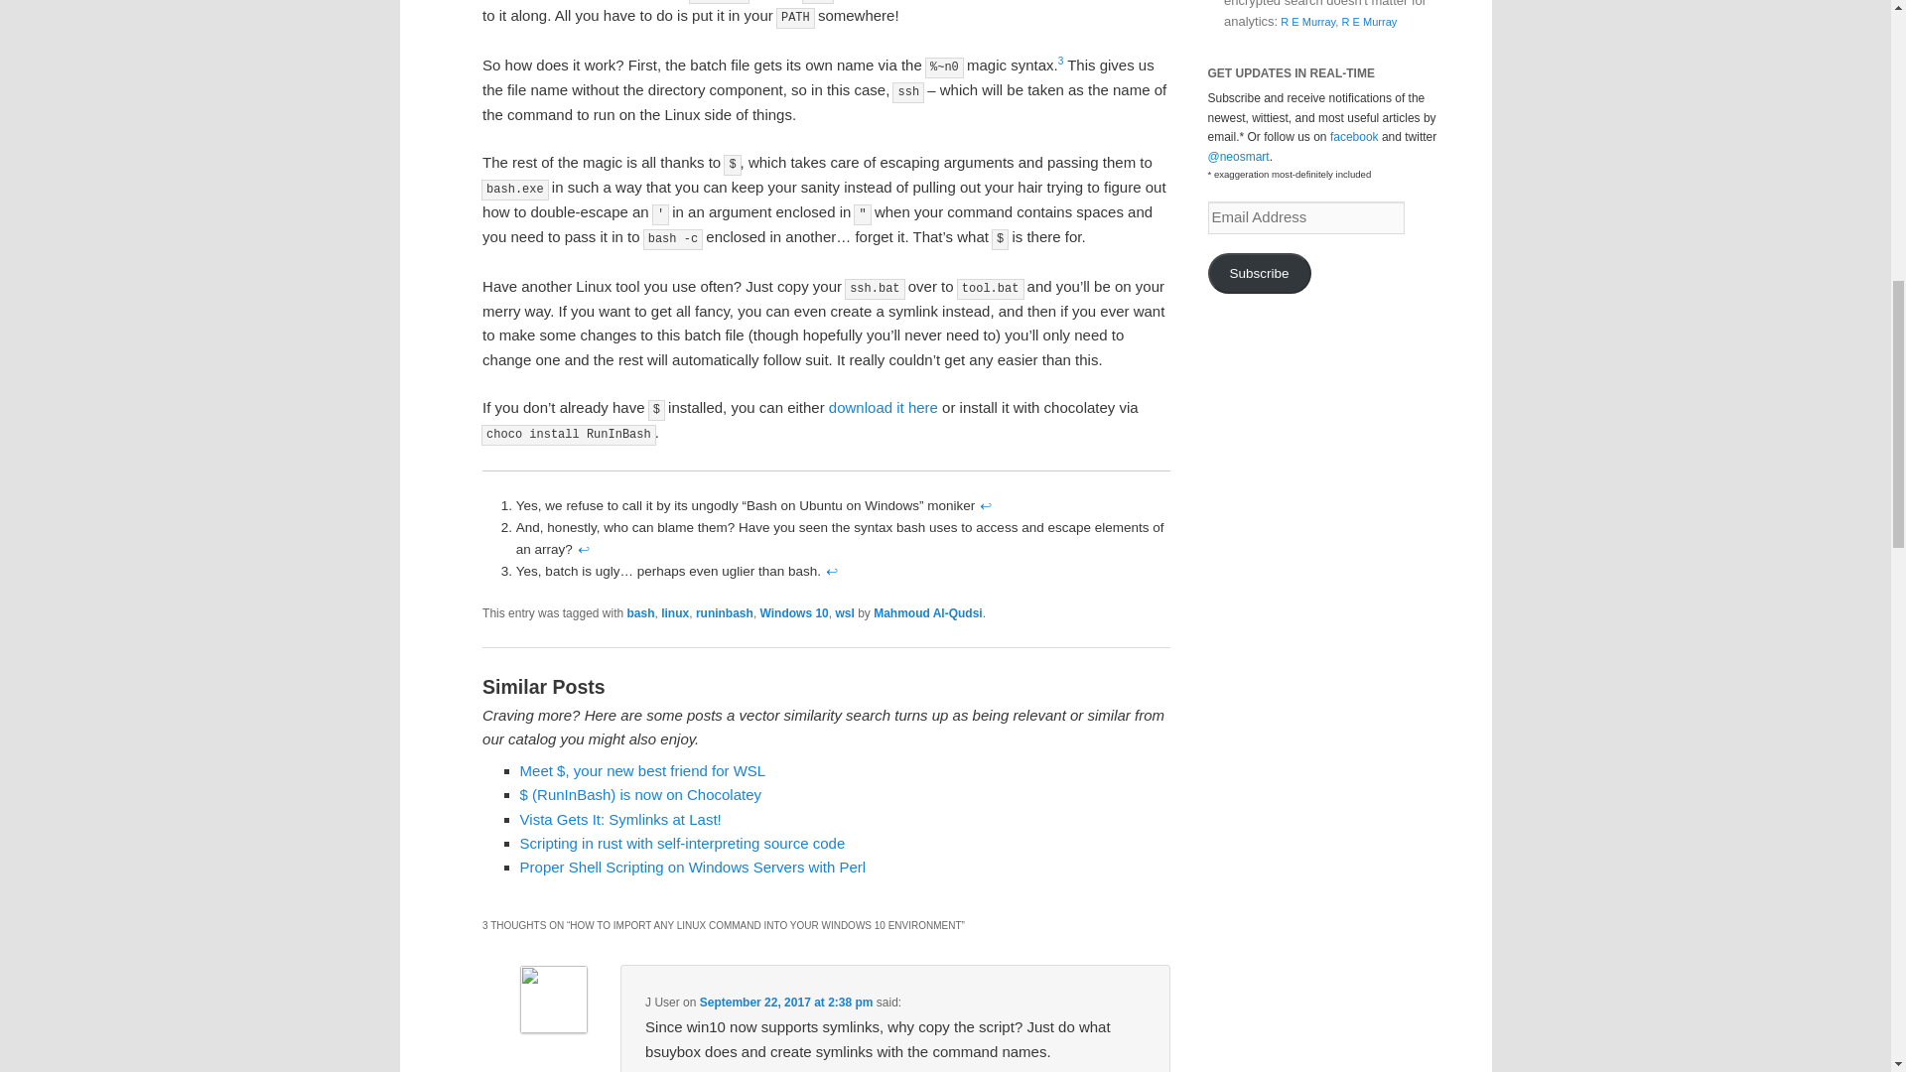 Image resolution: width=1906 pixels, height=1072 pixels. What do you see at coordinates (584, 549) in the screenshot?
I see `Jump back to footnote 2 in the text.` at bounding box center [584, 549].